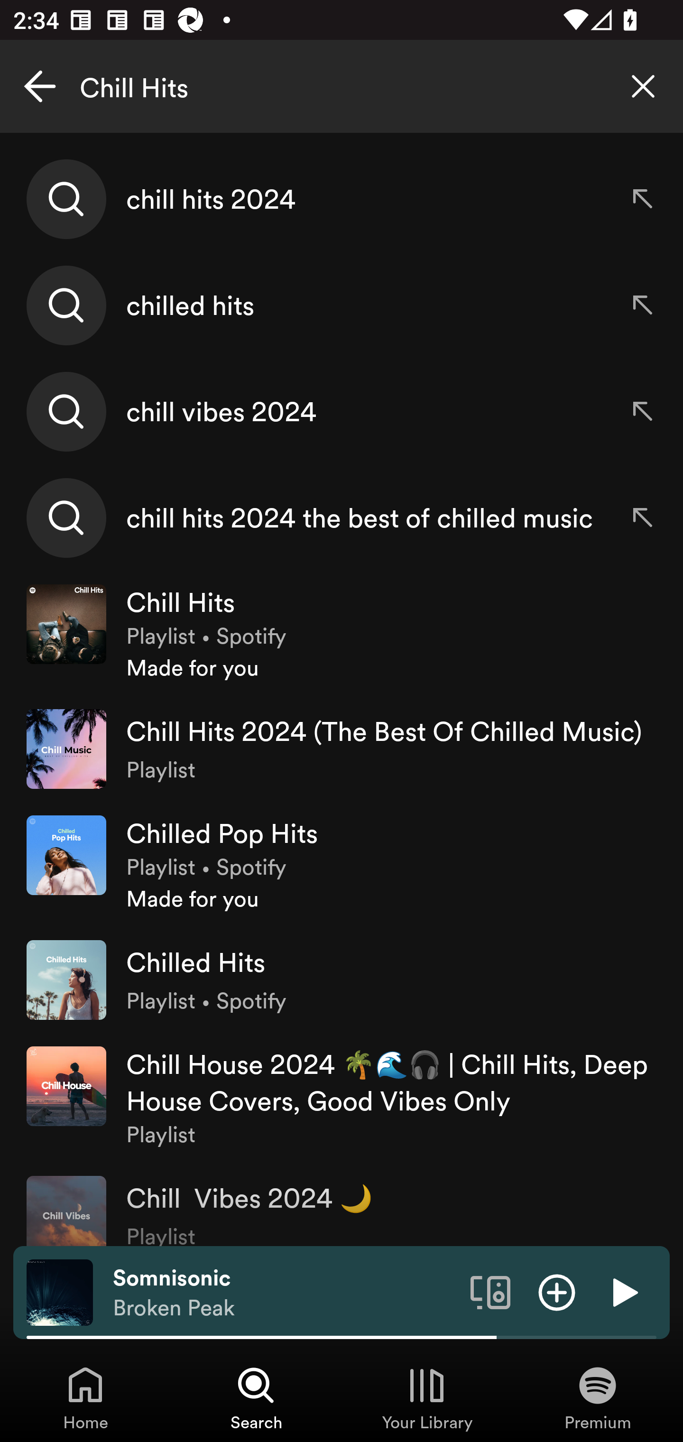  I want to click on Chill  Vibes 2024 🌙 Playlist, so click(341, 1204).